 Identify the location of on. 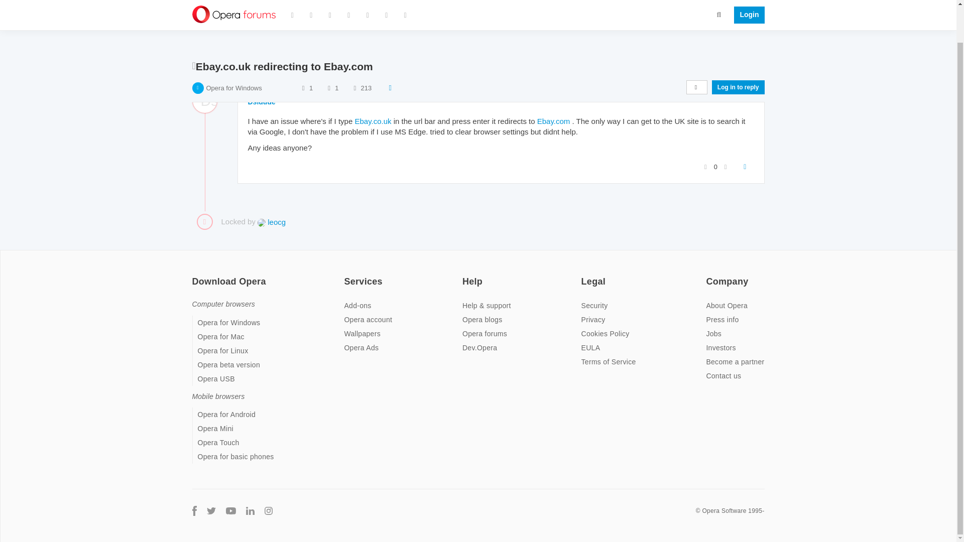
(465, 275).